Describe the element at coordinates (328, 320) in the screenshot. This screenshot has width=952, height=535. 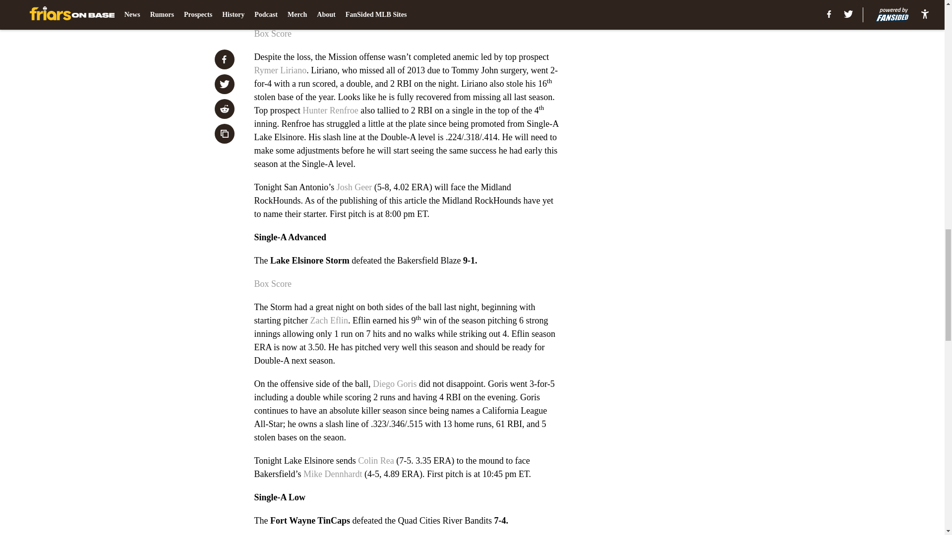
I see `Zach Eflin` at that location.